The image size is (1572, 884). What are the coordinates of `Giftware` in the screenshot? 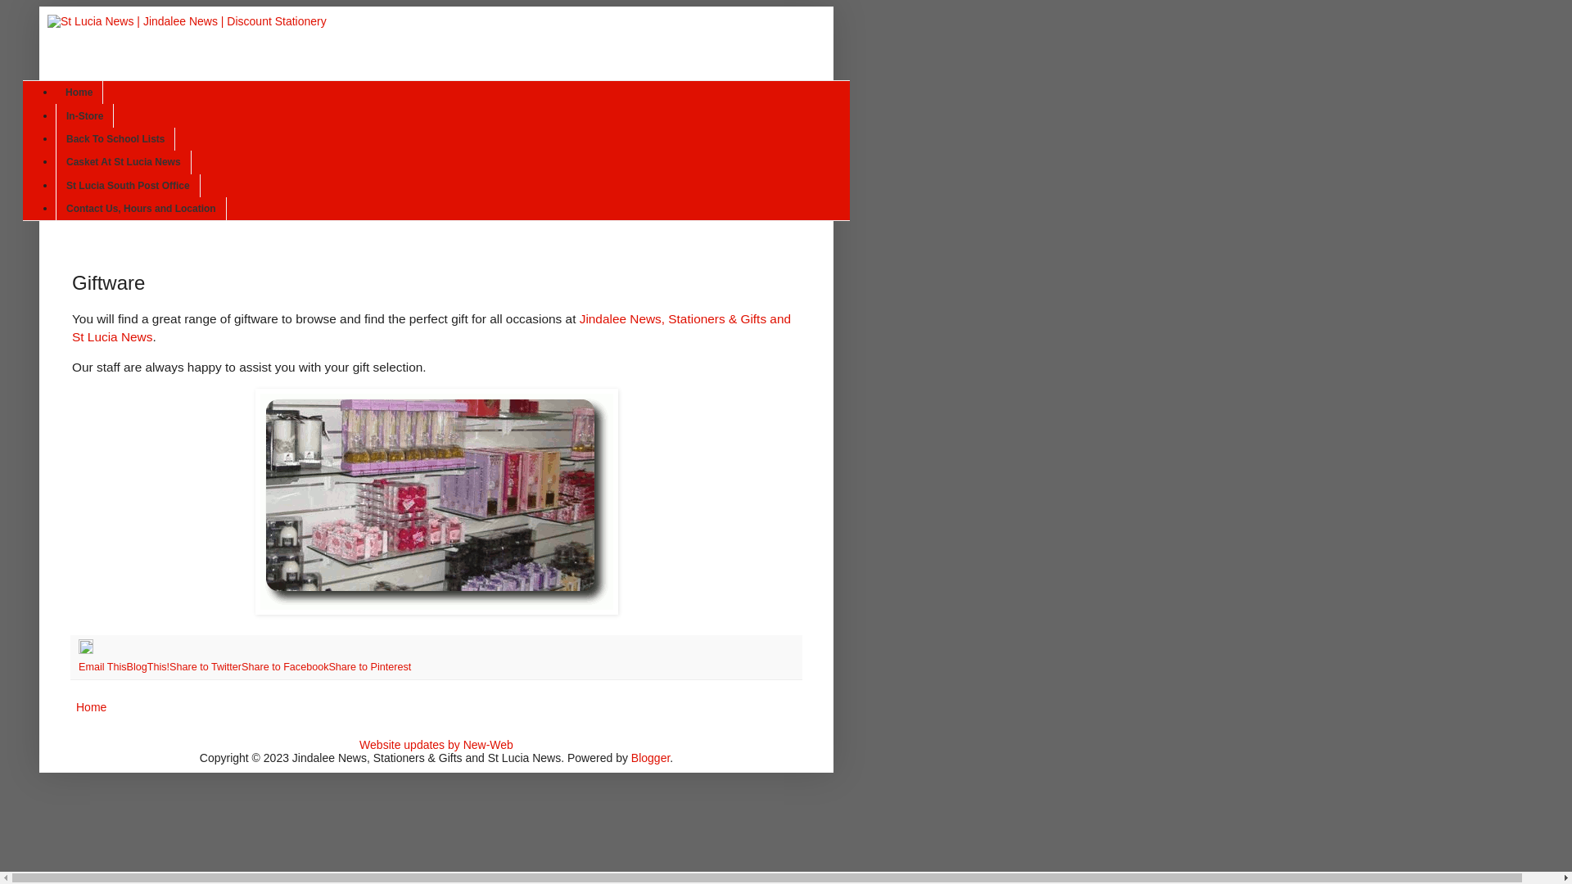 It's located at (437, 502).